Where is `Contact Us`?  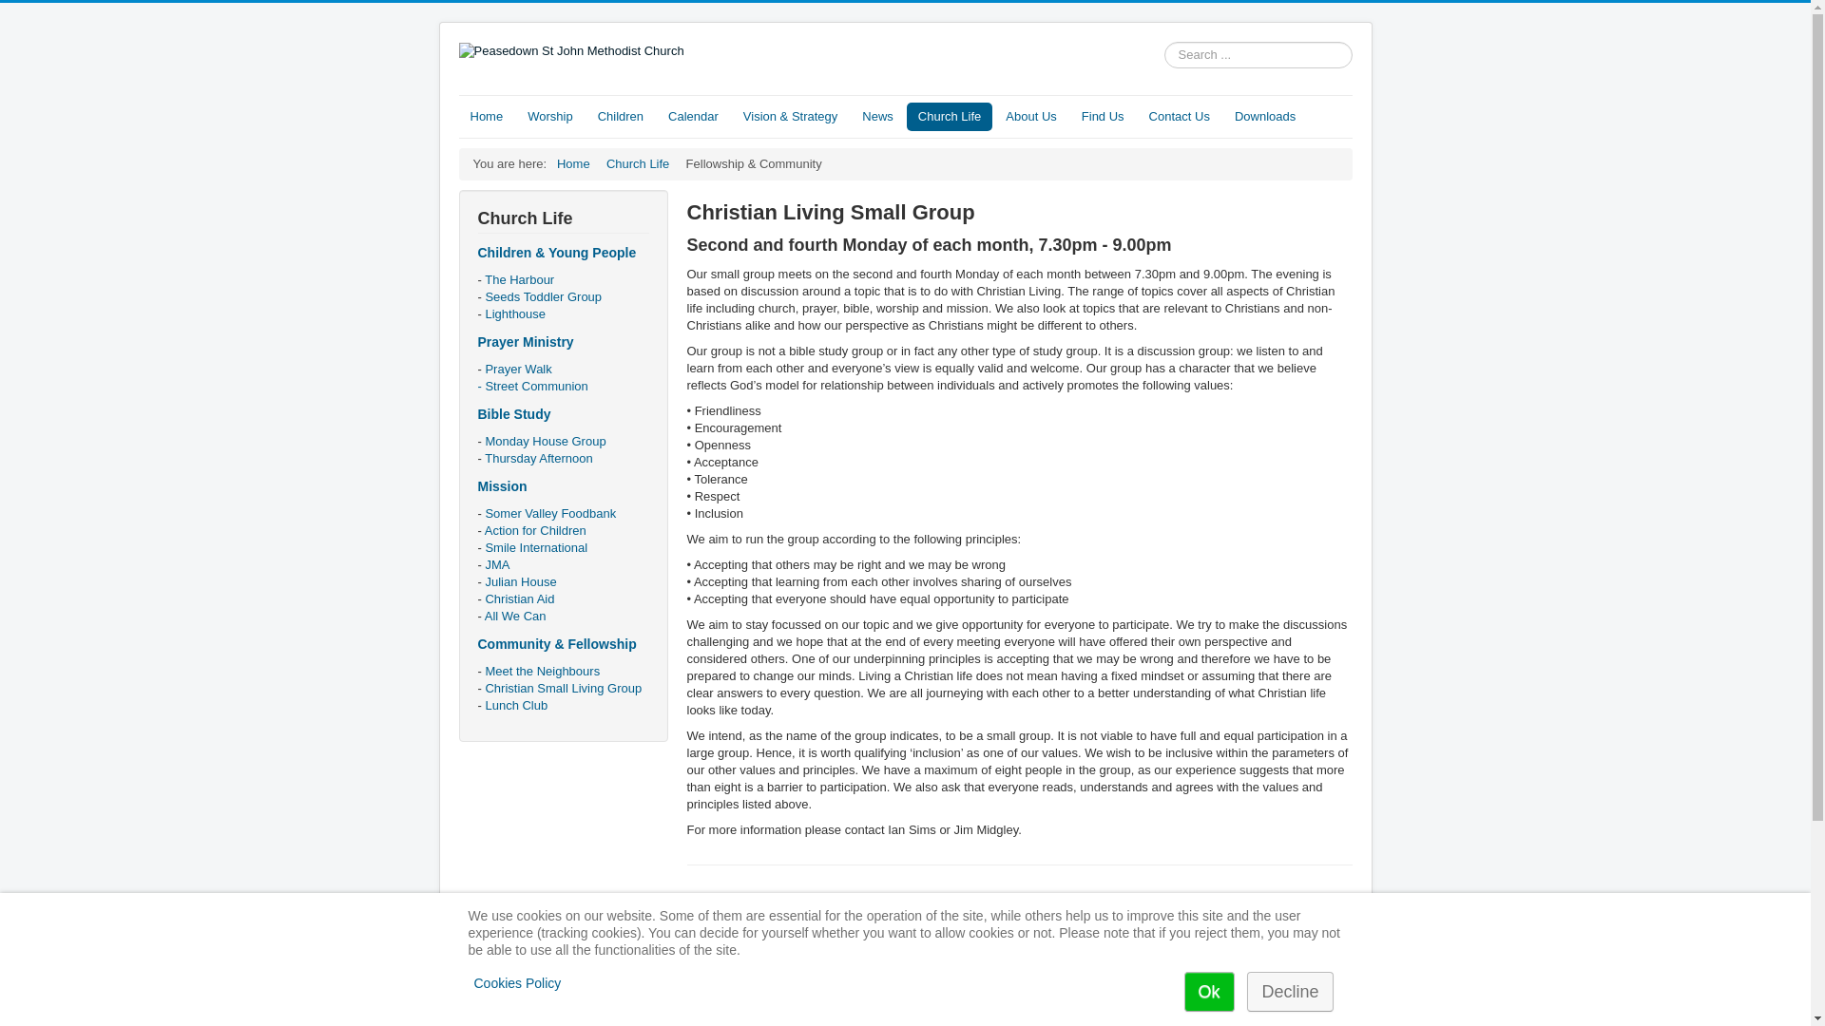
Contact Us is located at coordinates (1179, 117).